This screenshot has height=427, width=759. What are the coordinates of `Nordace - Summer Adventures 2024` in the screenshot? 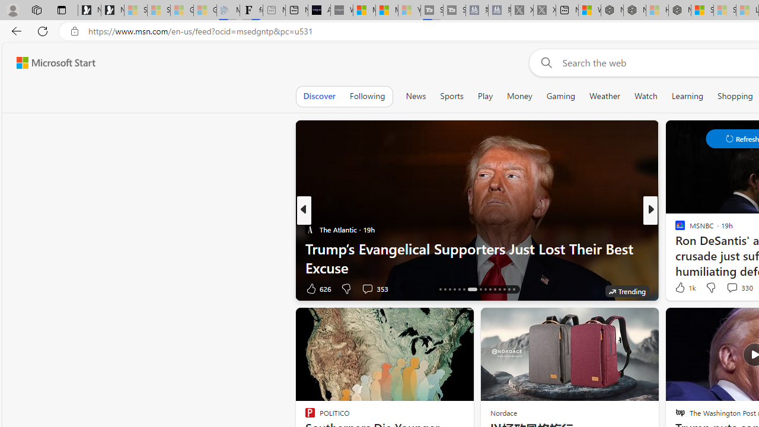 It's located at (634, 11).